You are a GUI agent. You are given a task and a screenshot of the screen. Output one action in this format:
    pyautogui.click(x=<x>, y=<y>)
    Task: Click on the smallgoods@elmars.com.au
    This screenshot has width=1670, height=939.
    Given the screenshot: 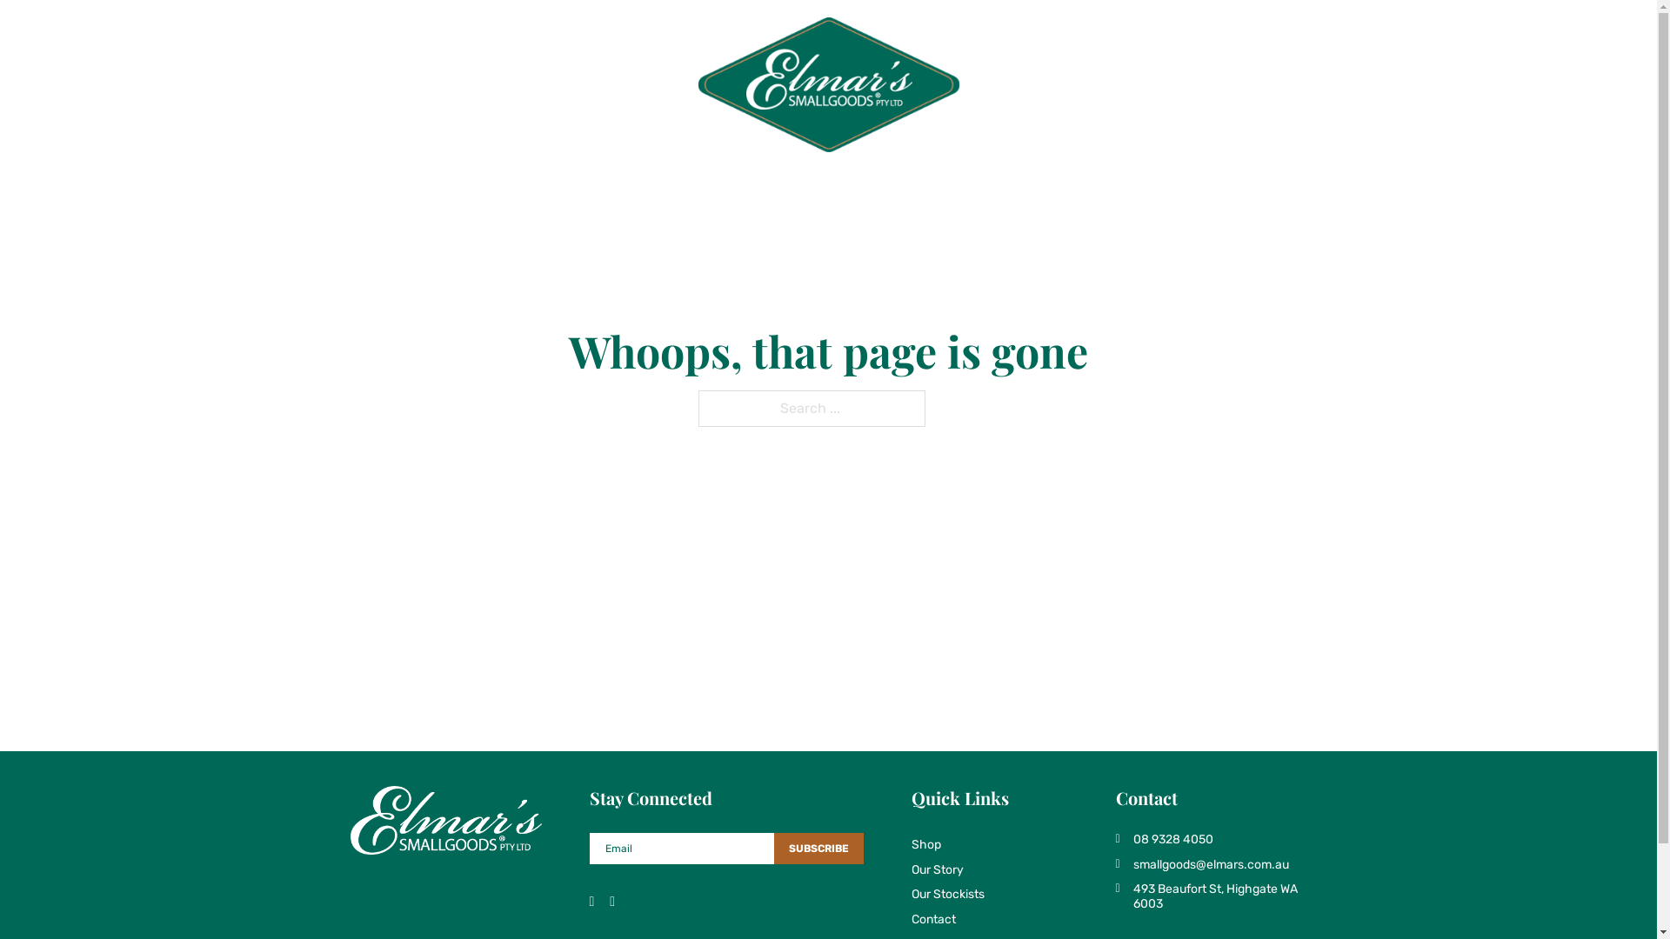 What is the action you would take?
    pyautogui.click(x=1211, y=866)
    